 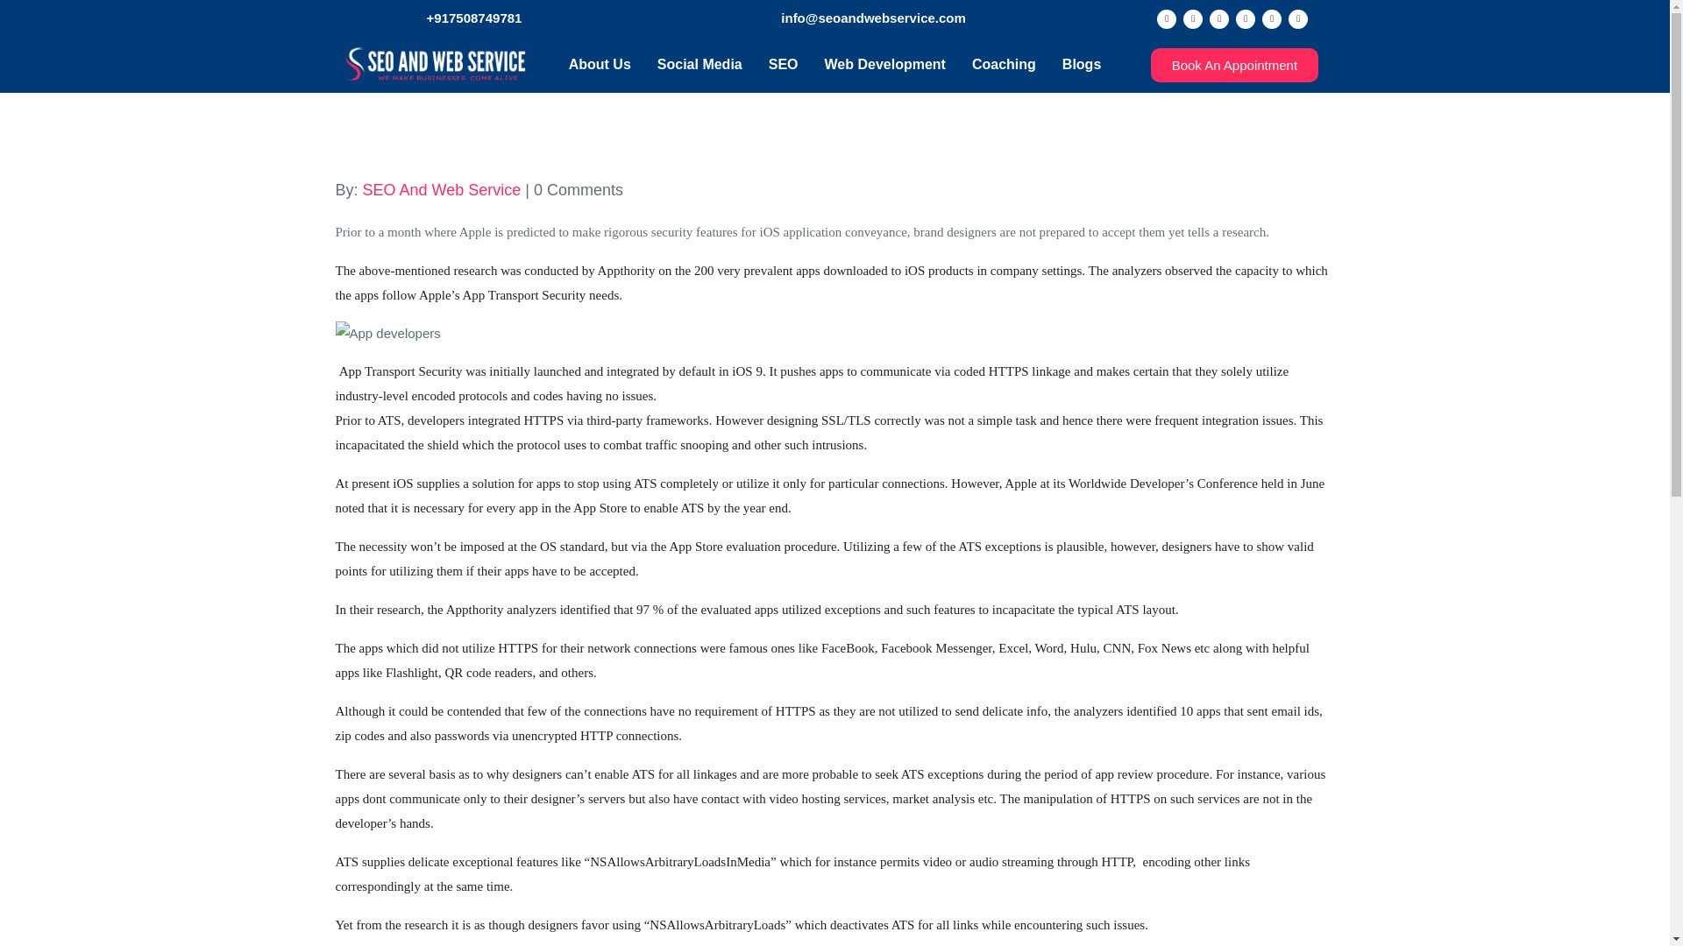 I want to click on Coaching, so click(x=1004, y=65).